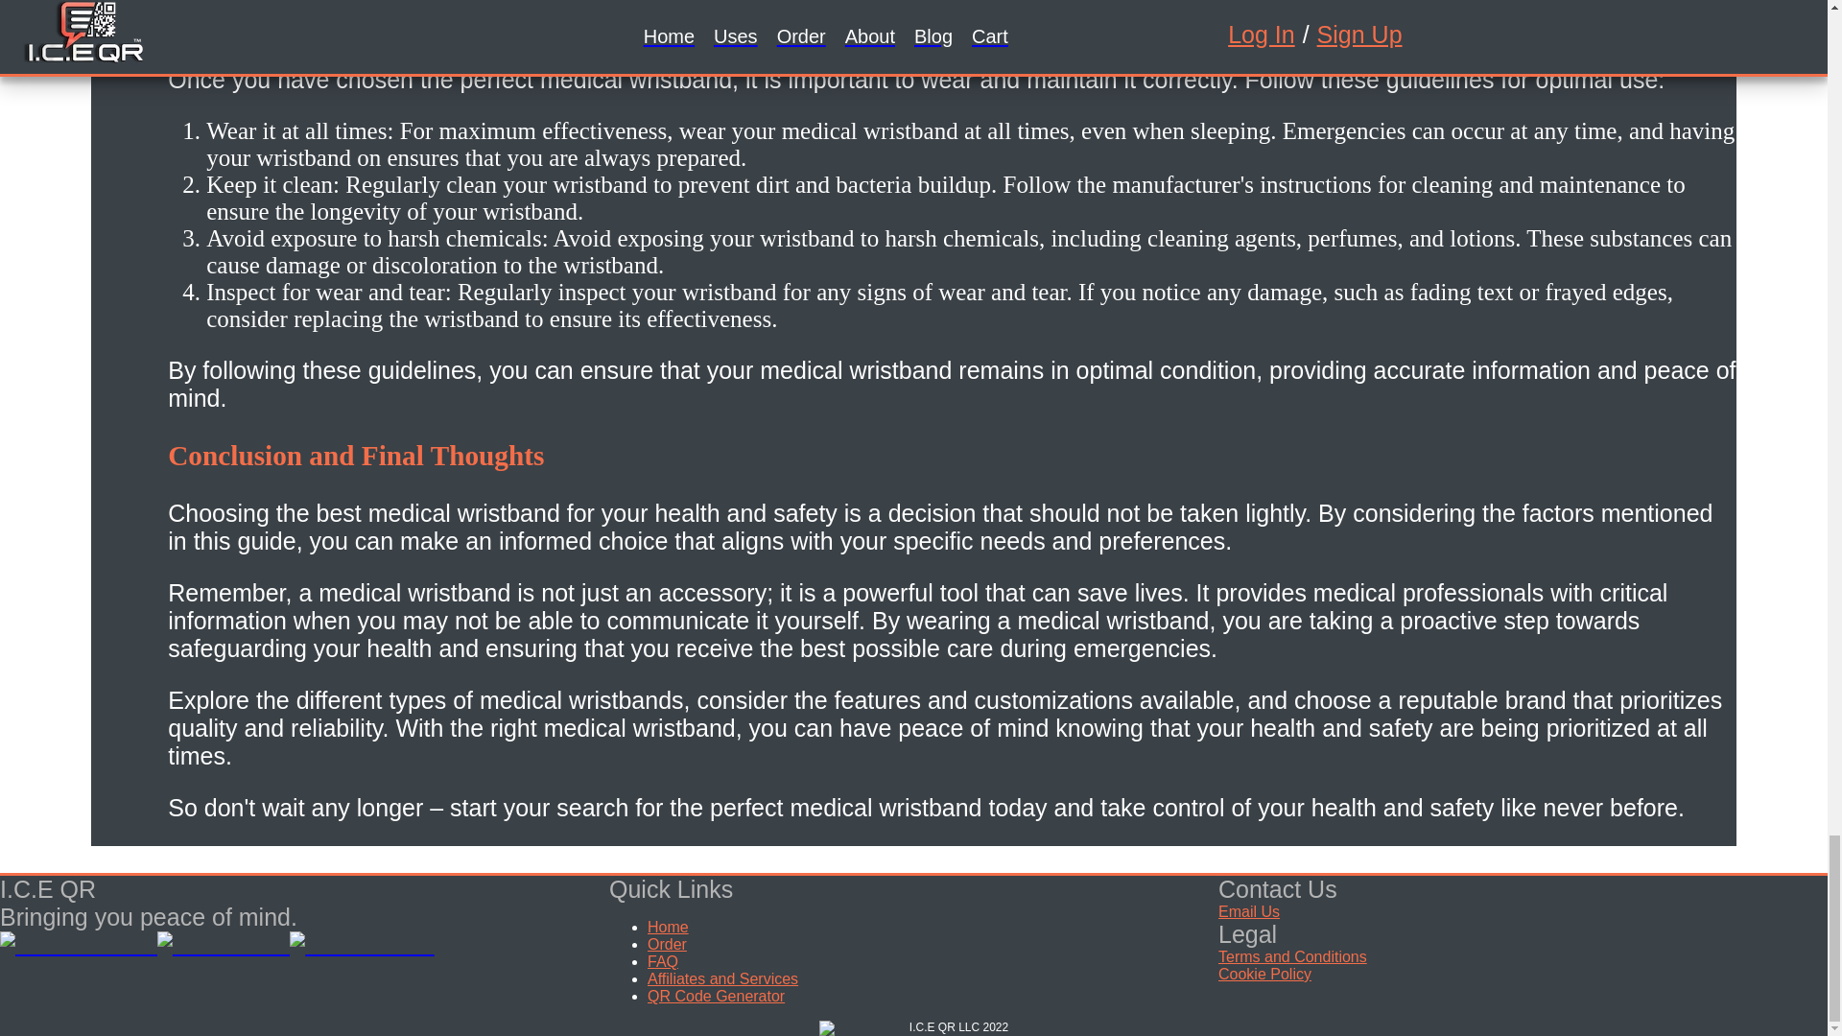  What do you see at coordinates (668, 927) in the screenshot?
I see `Home` at bounding box center [668, 927].